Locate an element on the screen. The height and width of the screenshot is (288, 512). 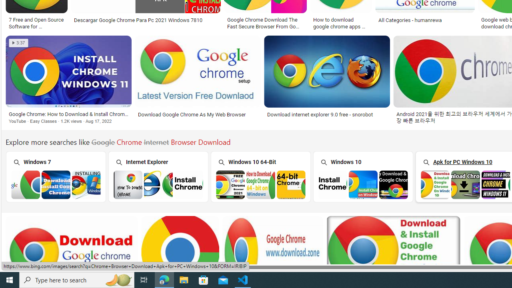
Google Chrome Download The Fast Secure Browser From Google is located at coordinates (265, 22).